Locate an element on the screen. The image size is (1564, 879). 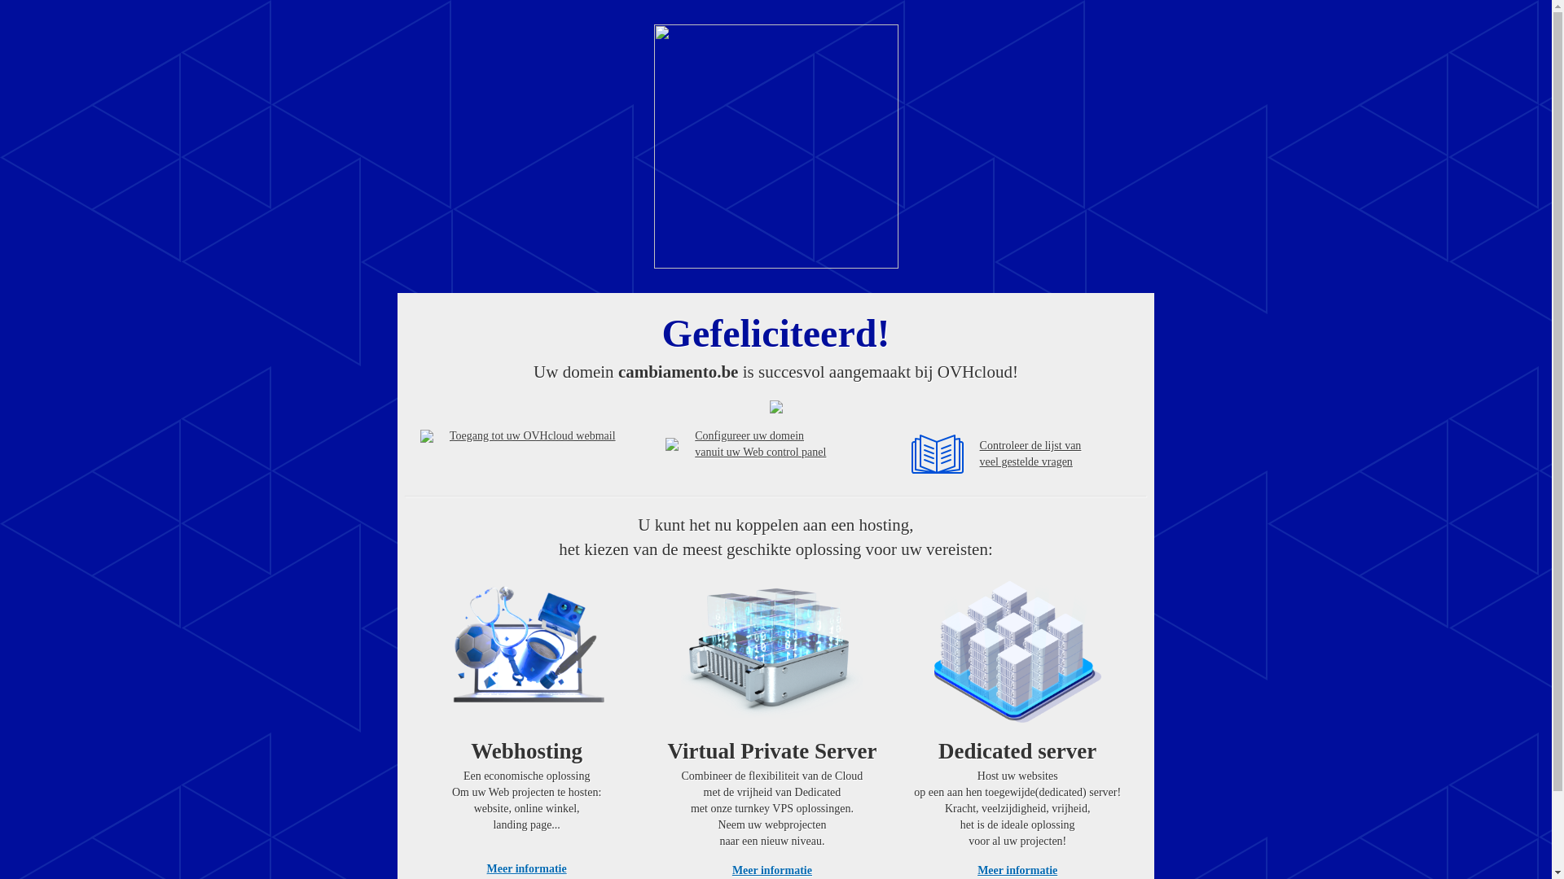
Controleer de lijst van
veel gestelde vragen is located at coordinates (1031, 454).